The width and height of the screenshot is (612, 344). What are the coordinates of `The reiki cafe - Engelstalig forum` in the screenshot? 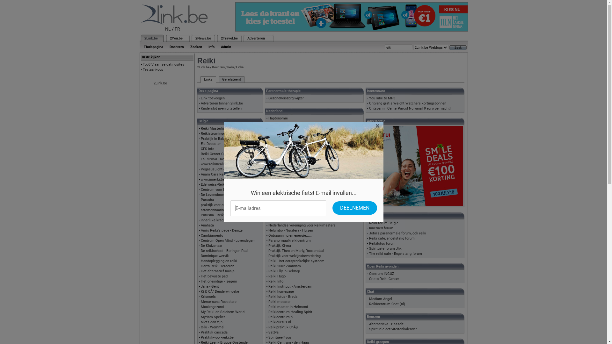 It's located at (396, 254).